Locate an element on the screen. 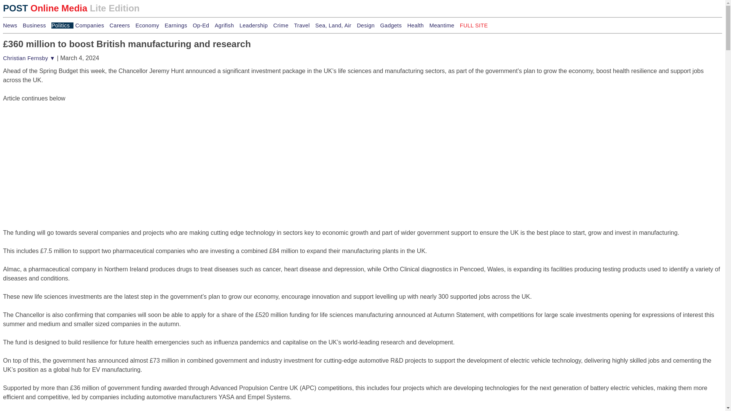  Meantime is located at coordinates (444, 25).